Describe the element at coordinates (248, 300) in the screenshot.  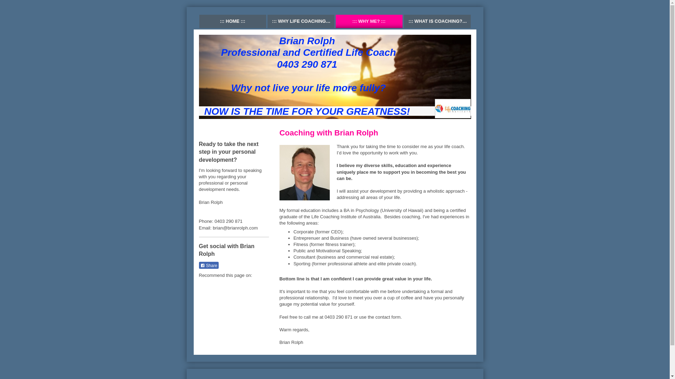
I see `FriendFeed` at that location.